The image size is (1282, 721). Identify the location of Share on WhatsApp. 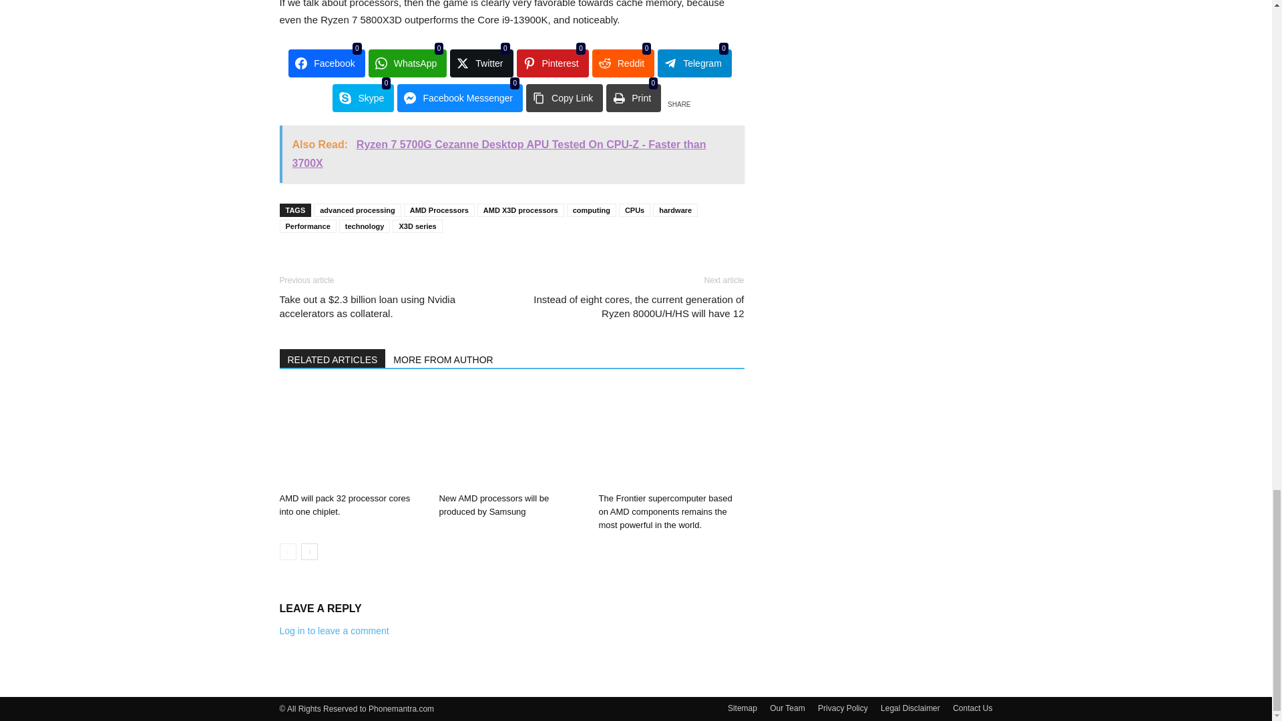
(408, 63).